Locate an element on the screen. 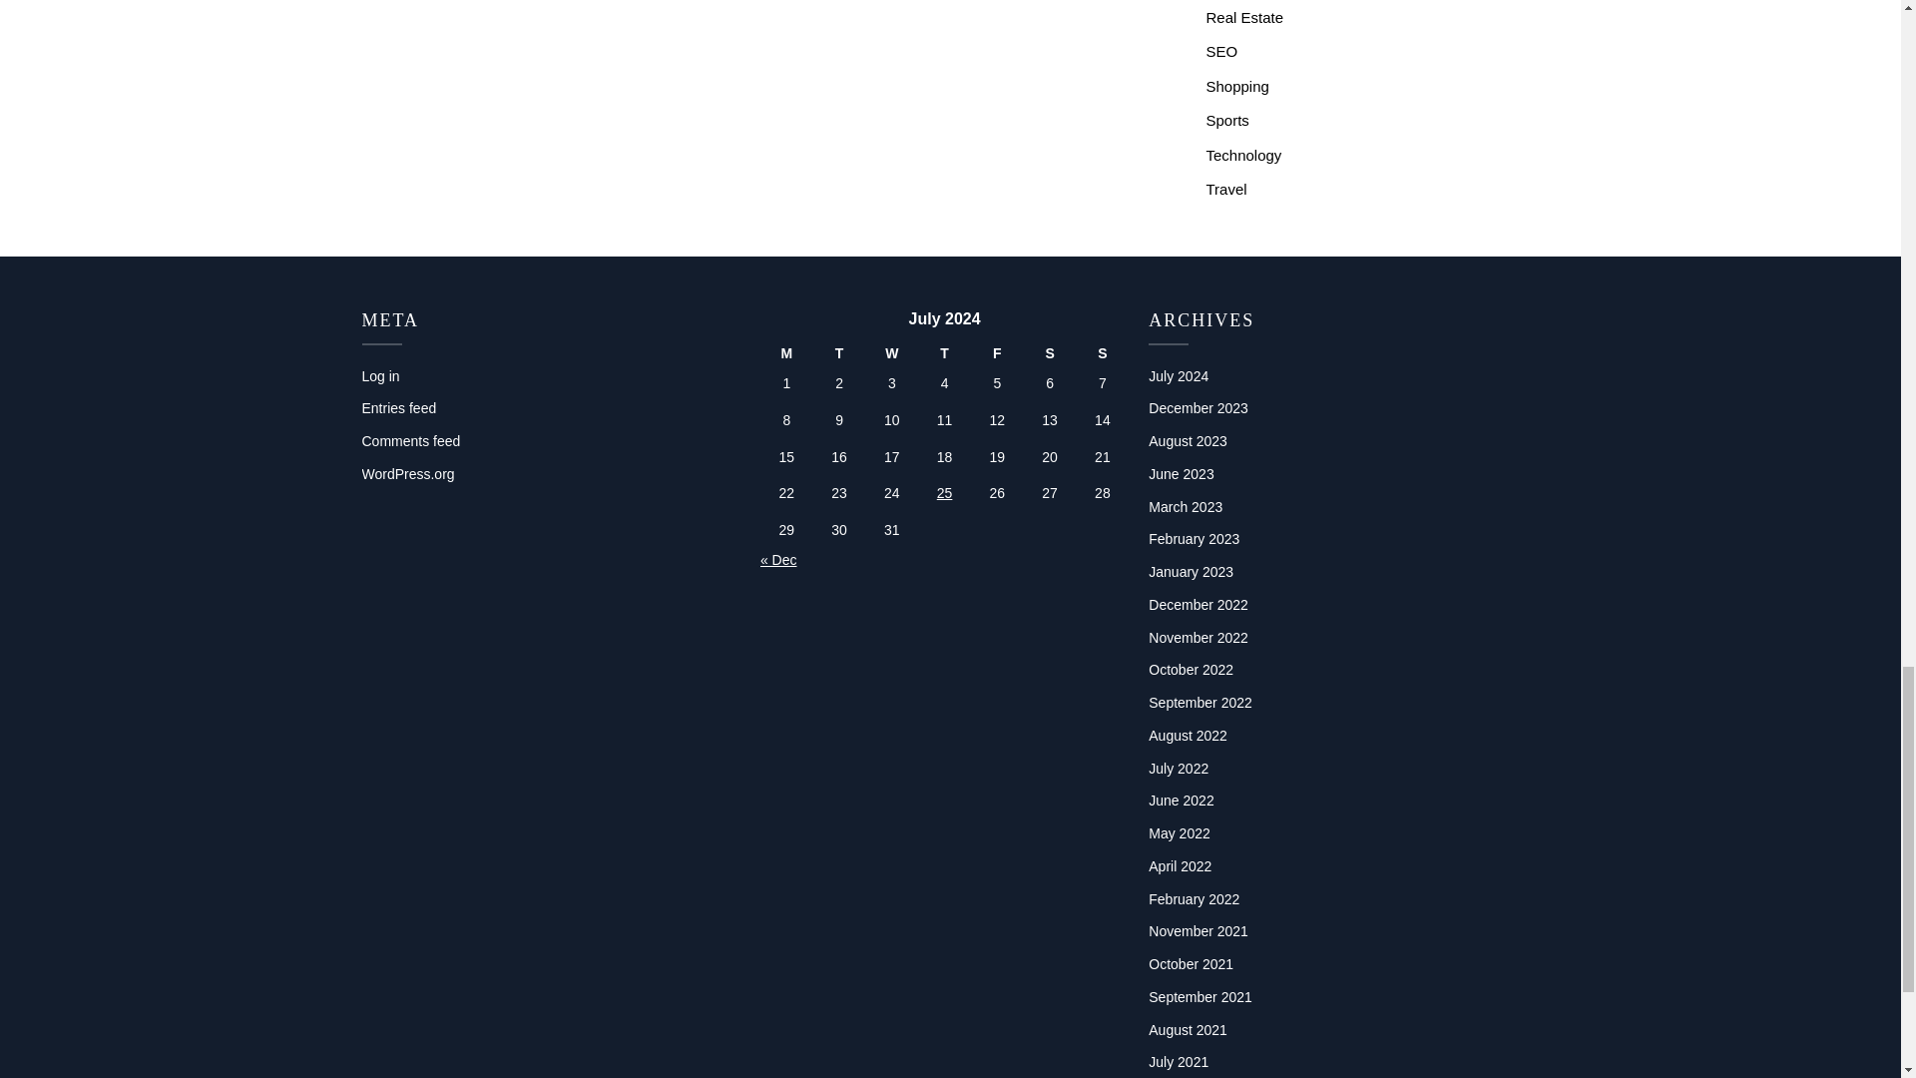 The height and width of the screenshot is (1078, 1916). Technology is located at coordinates (1243, 155).